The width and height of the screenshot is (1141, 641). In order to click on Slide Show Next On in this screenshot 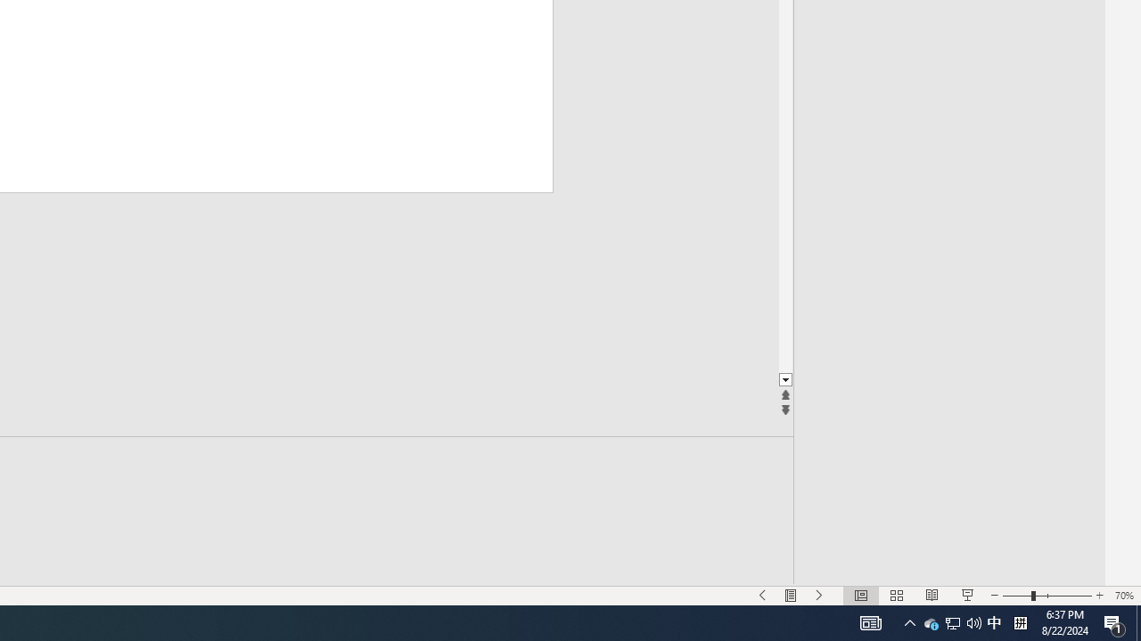, I will do `click(819, 595)`.